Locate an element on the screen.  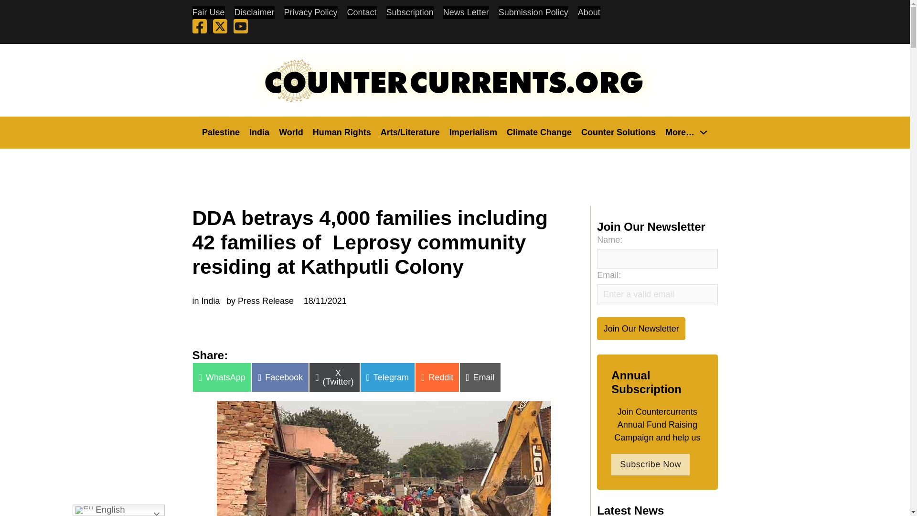
India is located at coordinates (259, 132).